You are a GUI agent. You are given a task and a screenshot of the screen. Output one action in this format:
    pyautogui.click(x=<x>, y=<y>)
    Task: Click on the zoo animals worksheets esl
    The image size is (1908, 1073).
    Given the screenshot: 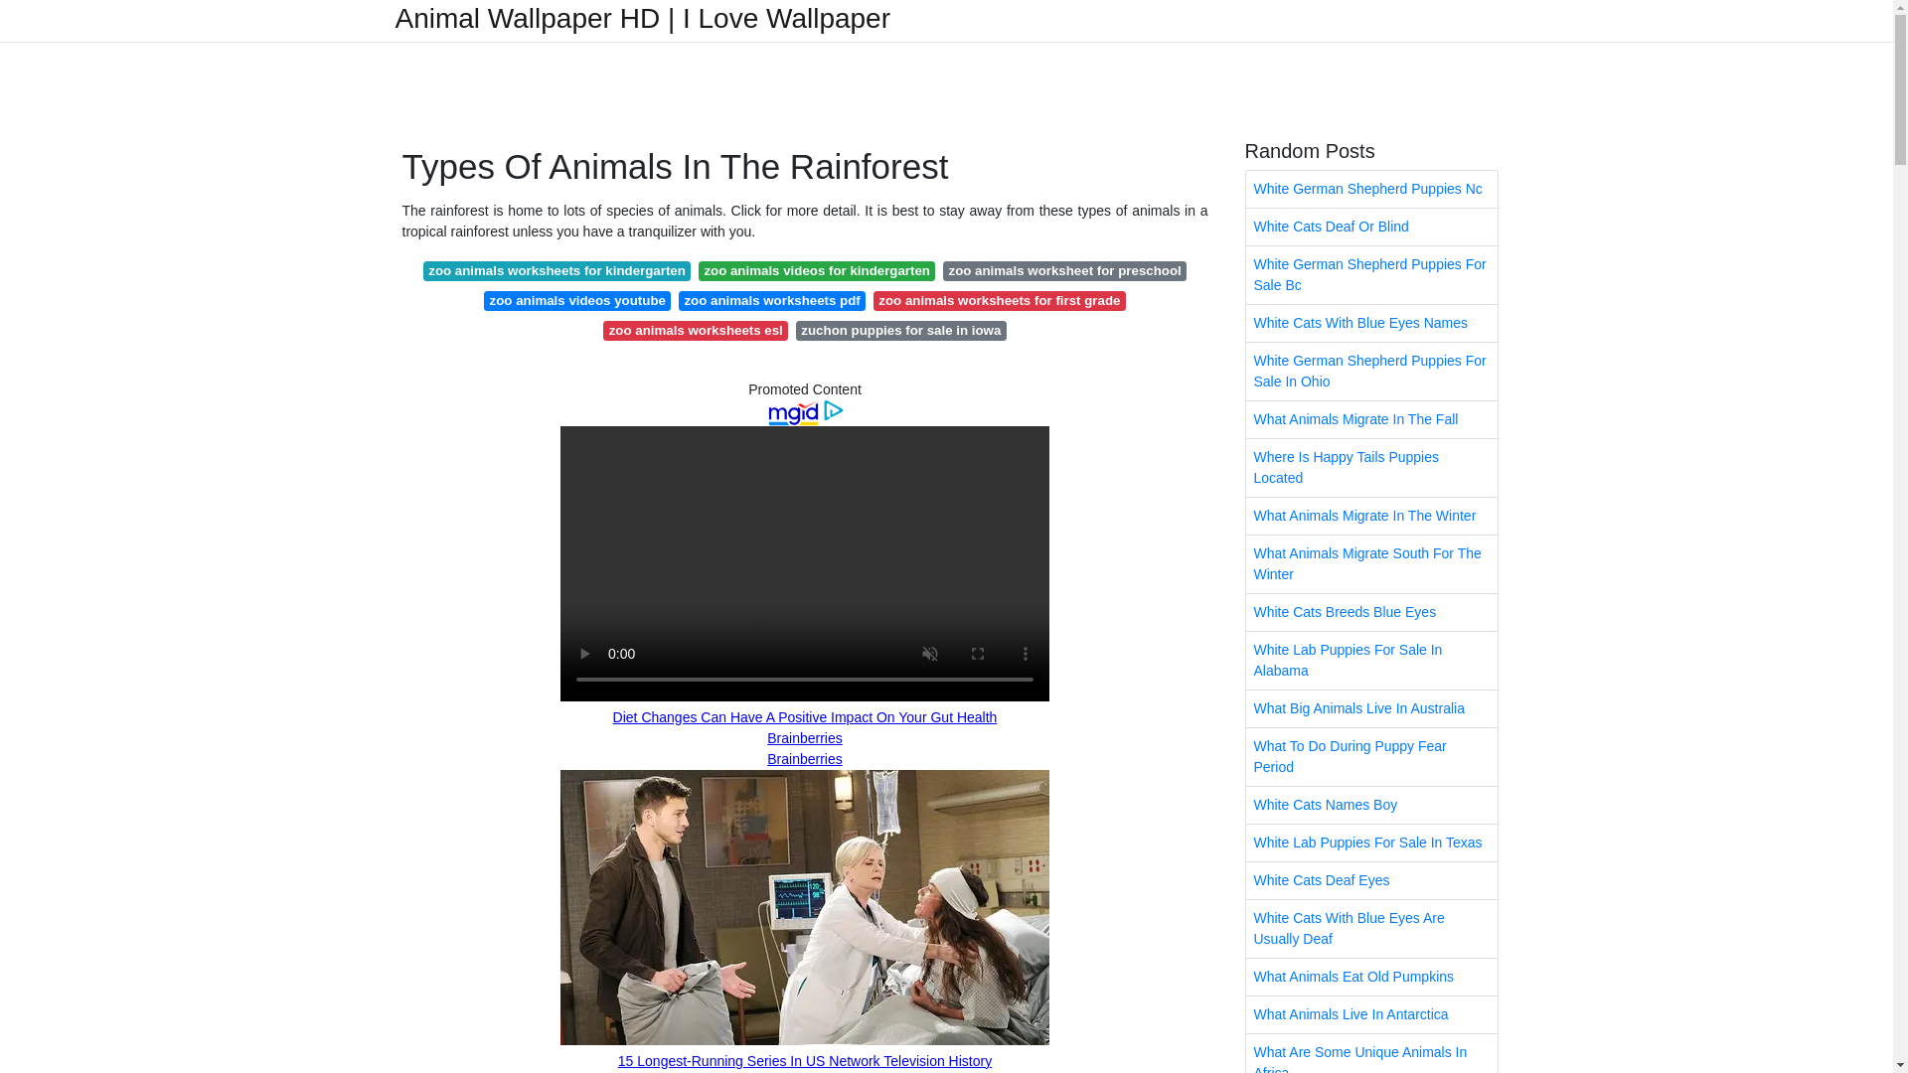 What is the action you would take?
    pyautogui.click(x=695, y=330)
    